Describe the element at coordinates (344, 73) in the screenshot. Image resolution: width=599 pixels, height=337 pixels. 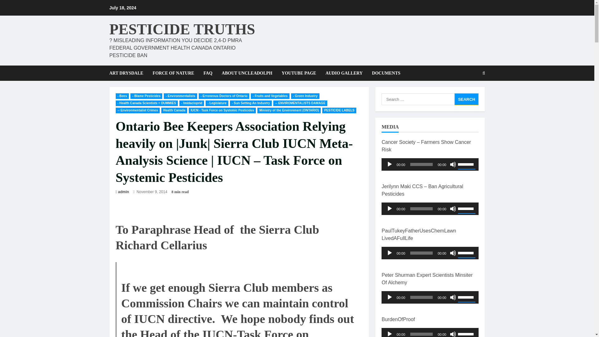
I see `AUDIO GALLERY` at that location.